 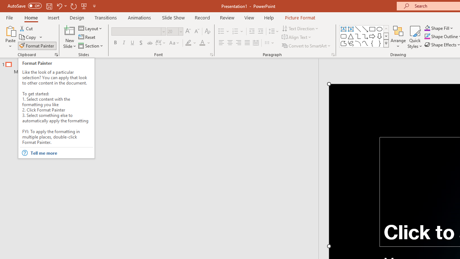 I want to click on Rectangle: Rounded Corners, so click(x=344, y=36).